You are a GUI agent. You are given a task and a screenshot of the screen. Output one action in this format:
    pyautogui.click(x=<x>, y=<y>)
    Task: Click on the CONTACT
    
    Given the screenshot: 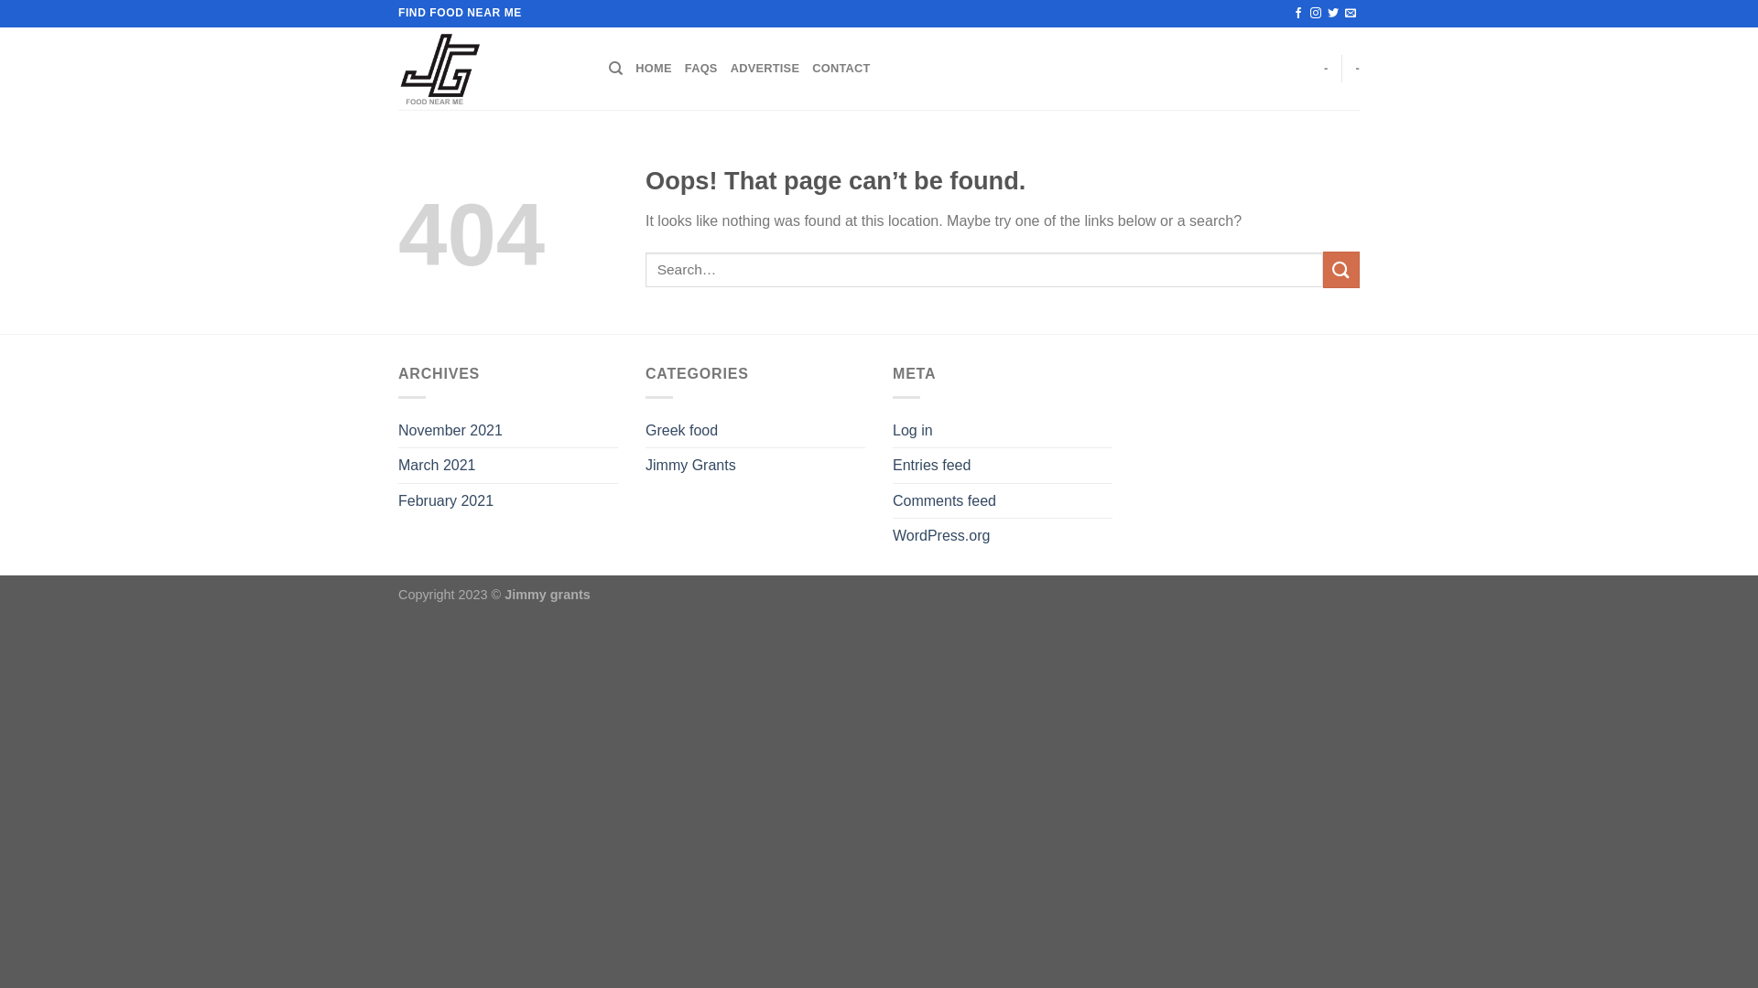 What is the action you would take?
    pyautogui.click(x=841, y=69)
    